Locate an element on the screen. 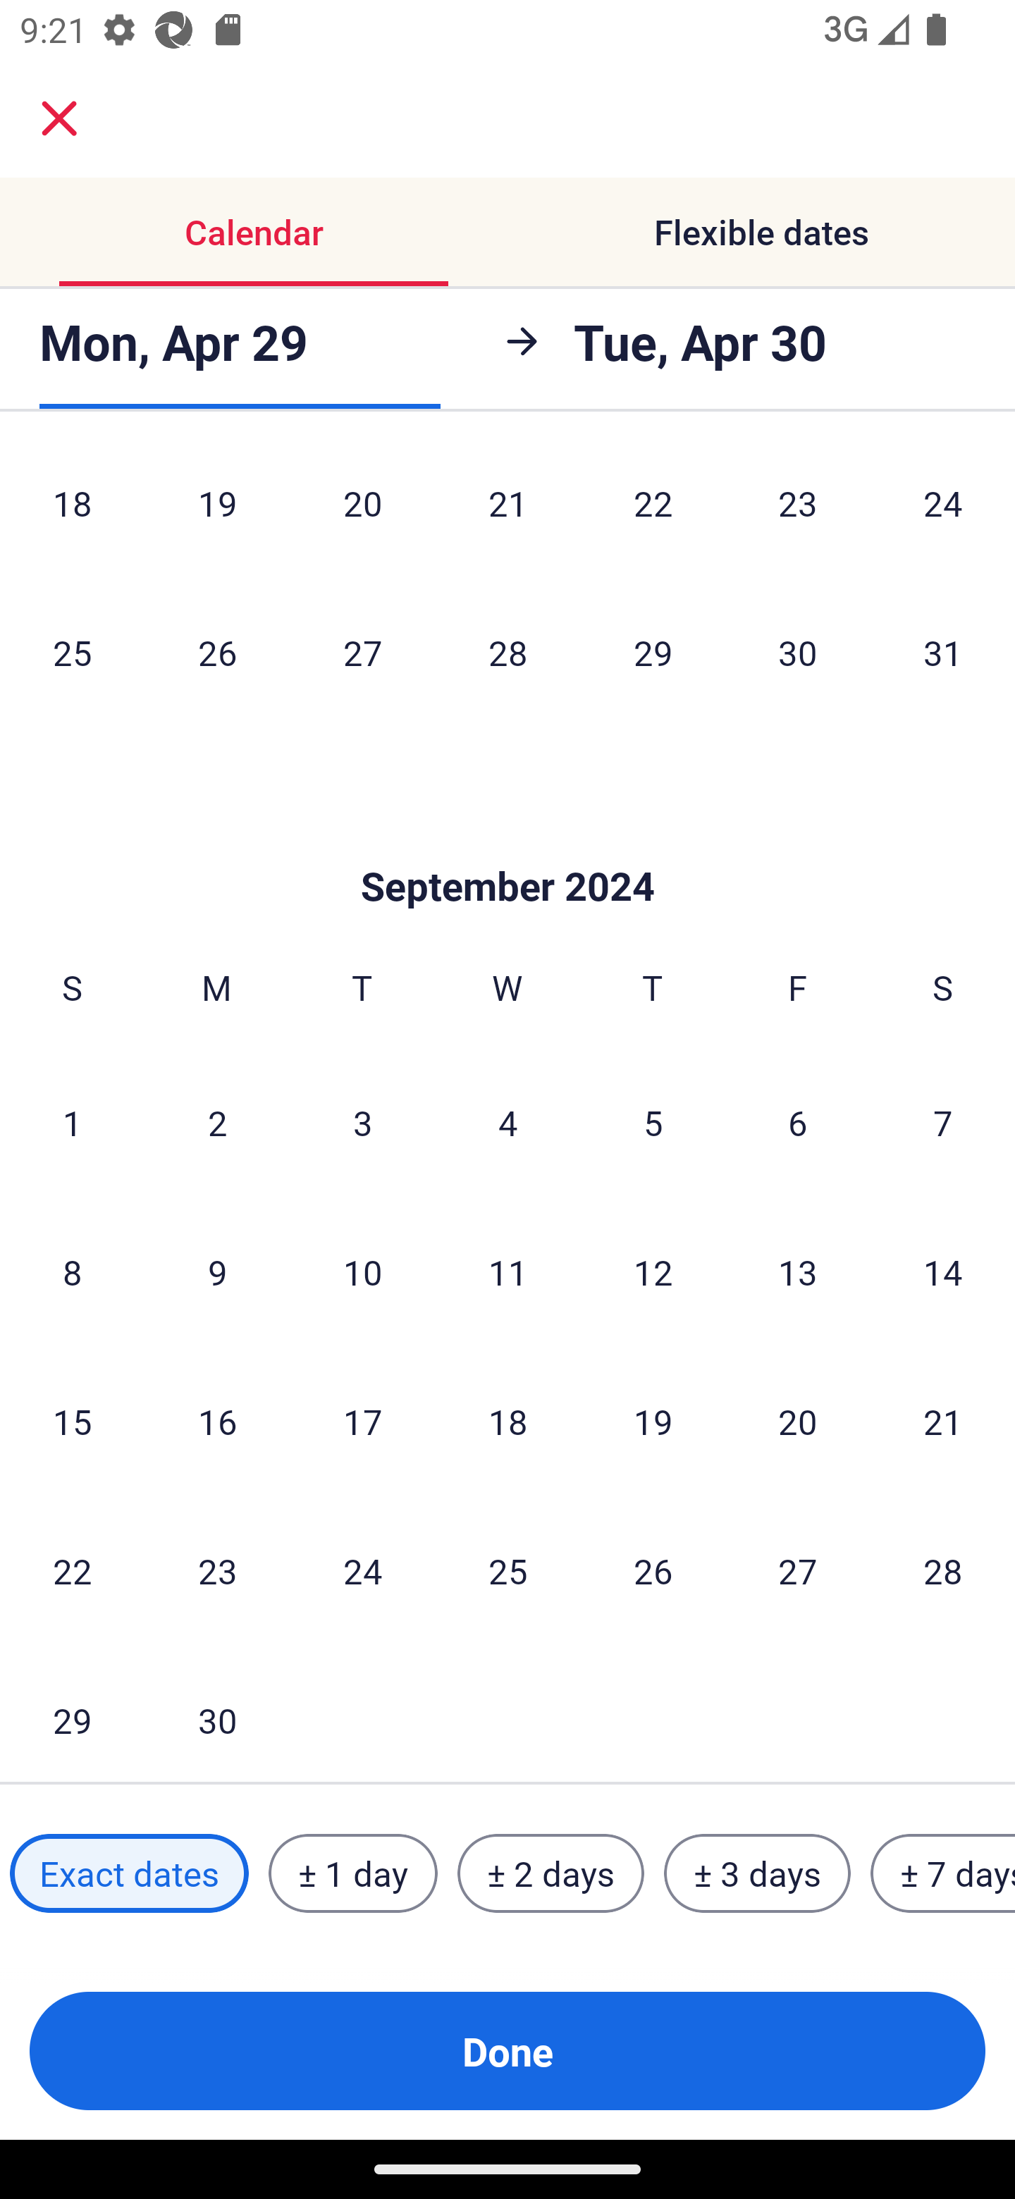  24 Saturday, August 24, 2024 is located at coordinates (943, 513).